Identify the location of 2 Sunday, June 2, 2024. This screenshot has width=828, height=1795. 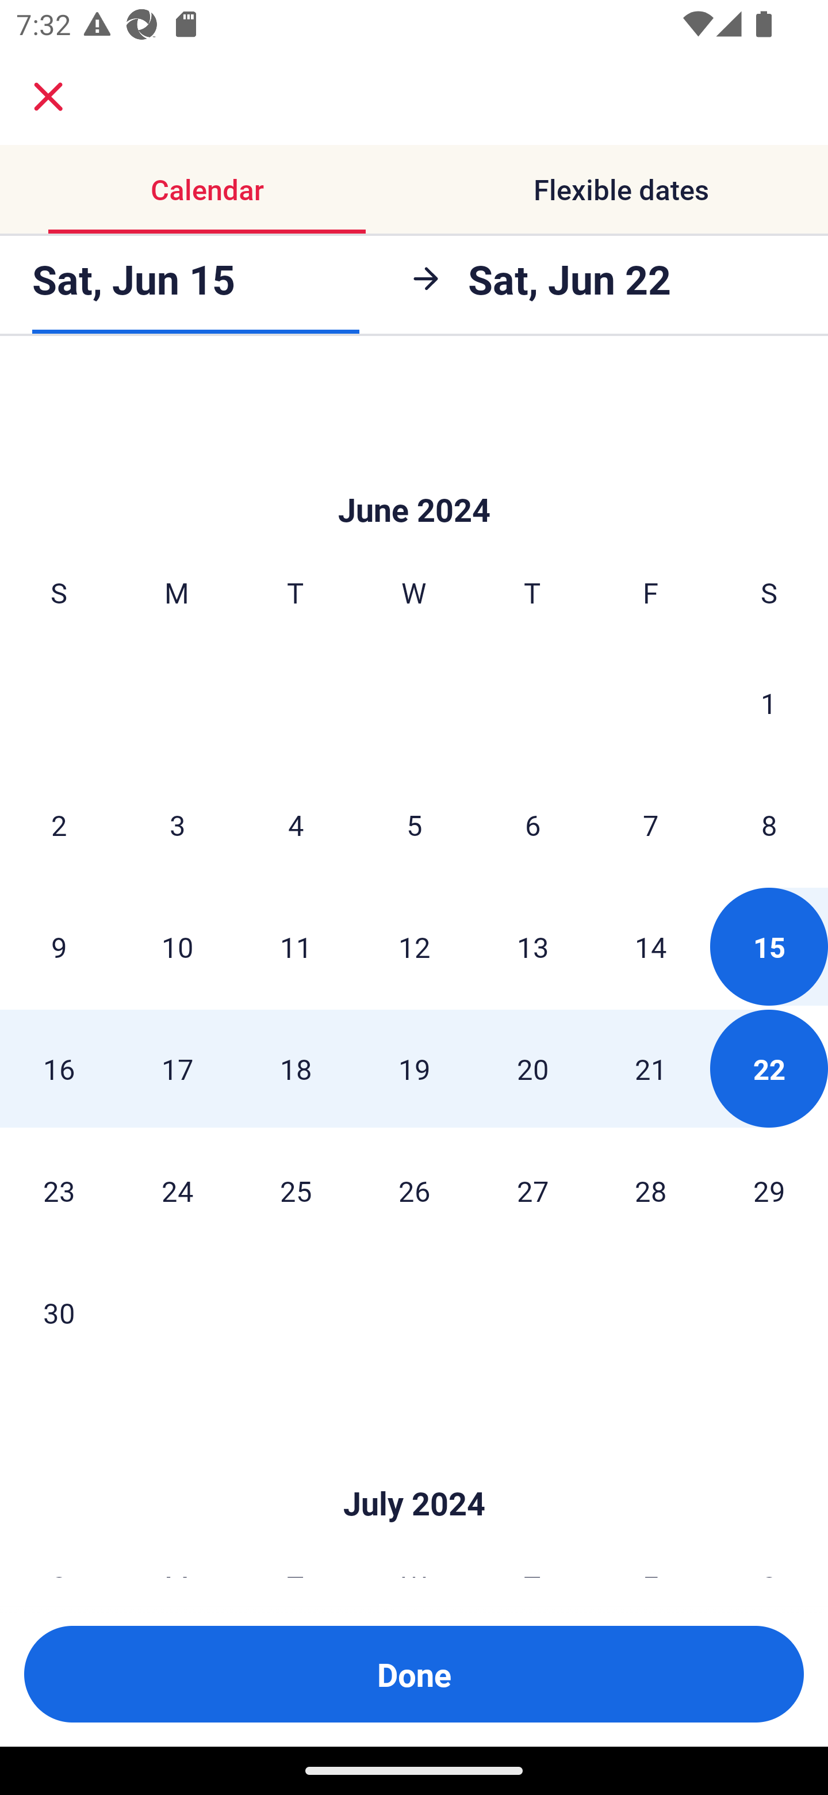
(59, 825).